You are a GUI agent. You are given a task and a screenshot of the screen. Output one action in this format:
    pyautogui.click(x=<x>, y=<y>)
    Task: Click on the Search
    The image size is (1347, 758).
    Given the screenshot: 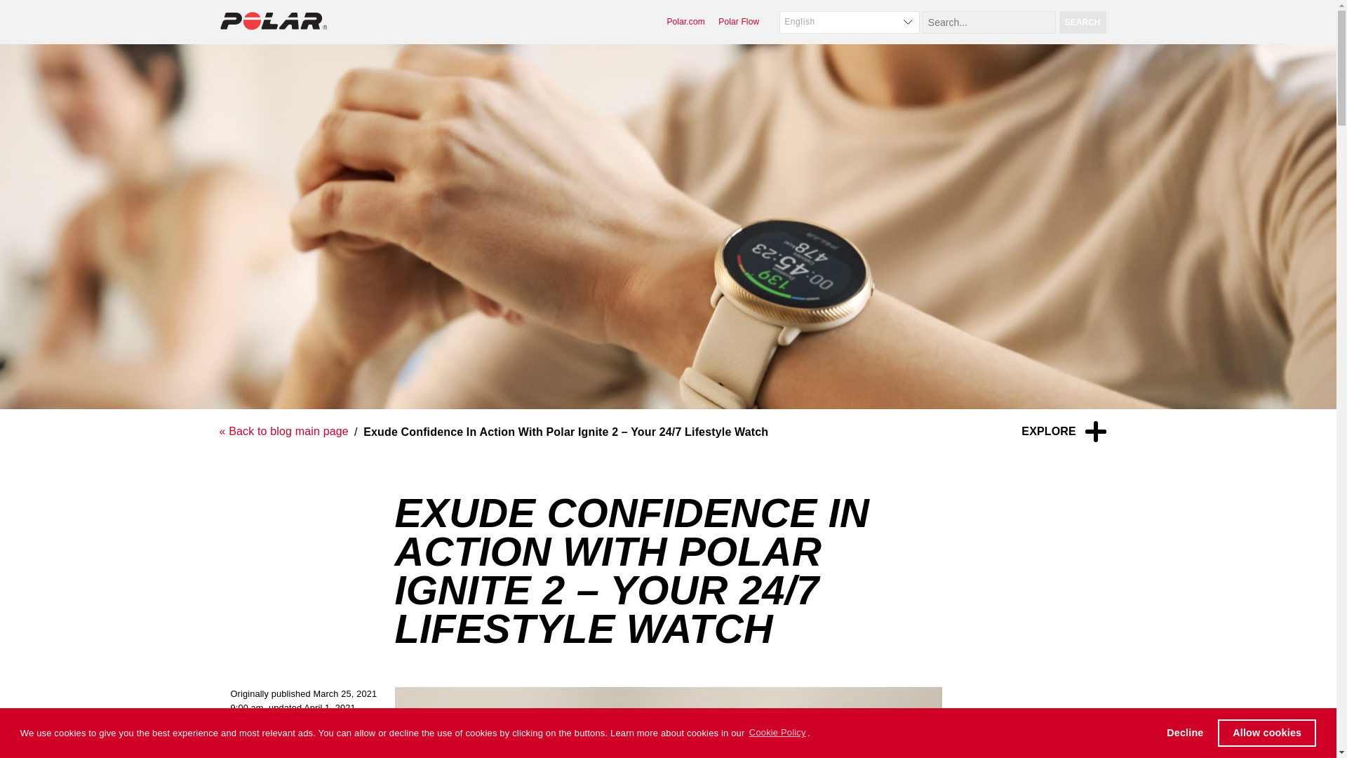 What is the action you would take?
    pyautogui.click(x=1082, y=22)
    